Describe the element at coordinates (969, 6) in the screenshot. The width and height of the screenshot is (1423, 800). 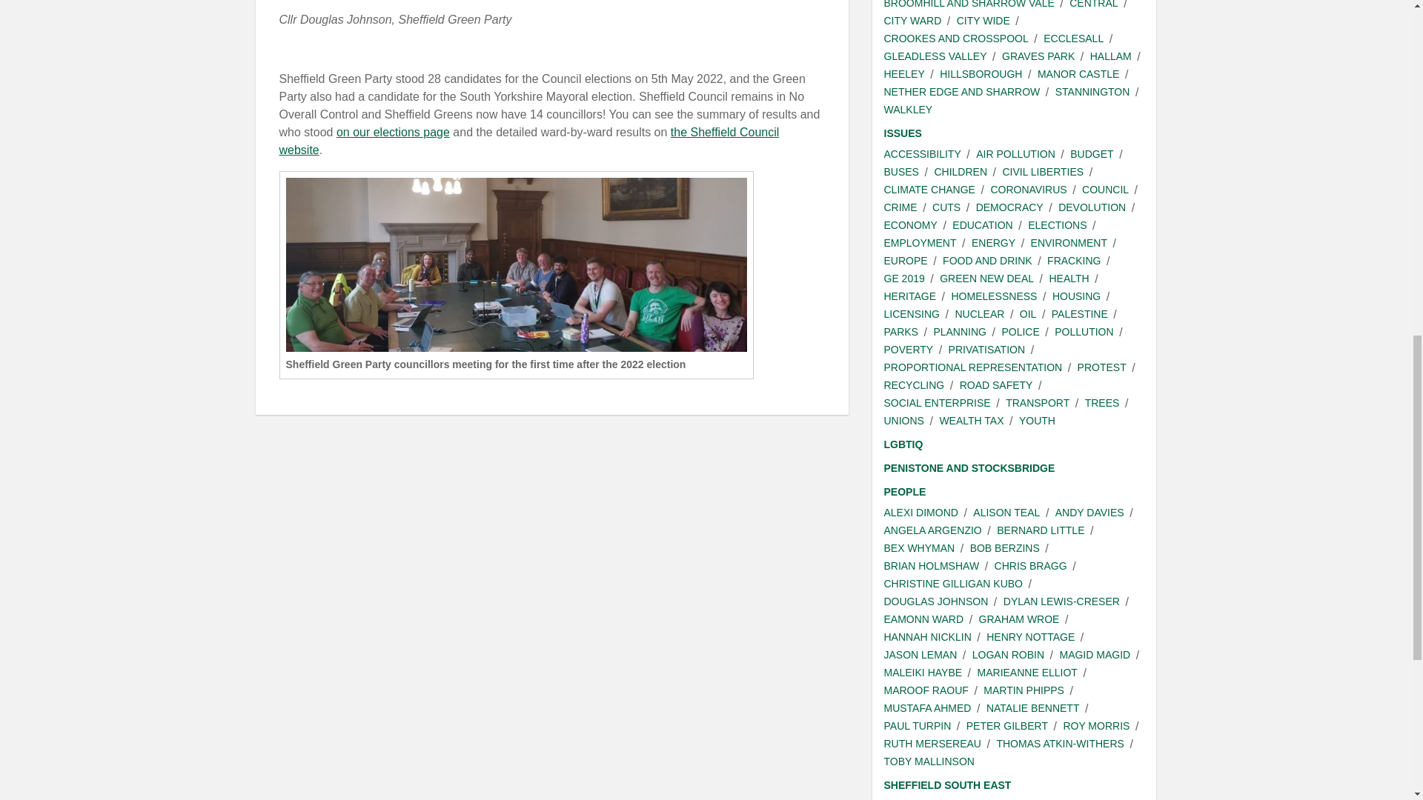
I see `BROOMHILL AND SHARROW VALE` at that location.